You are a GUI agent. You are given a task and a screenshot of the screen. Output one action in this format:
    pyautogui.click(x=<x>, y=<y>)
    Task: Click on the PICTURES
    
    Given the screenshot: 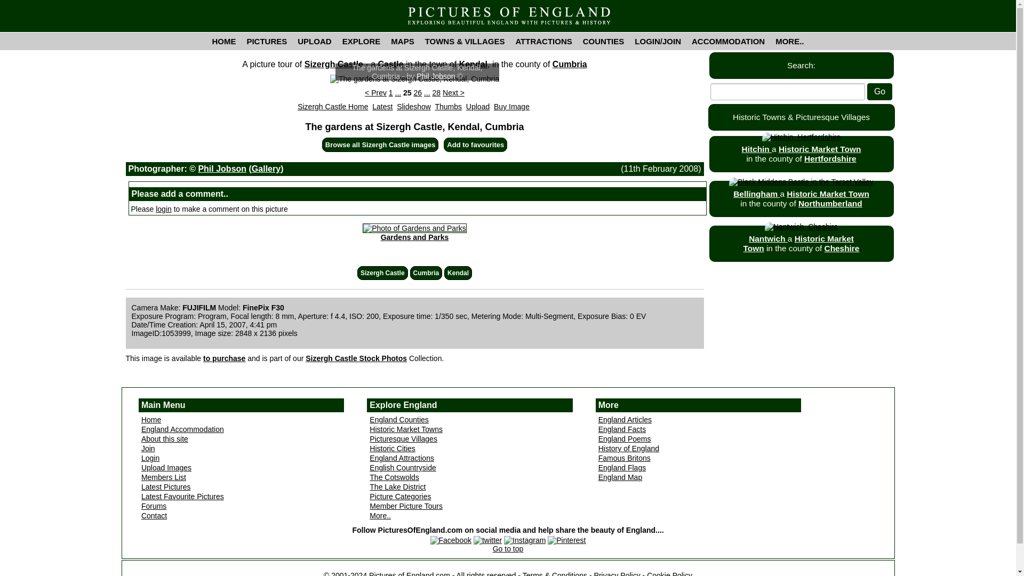 What is the action you would take?
    pyautogui.click(x=266, y=41)
    